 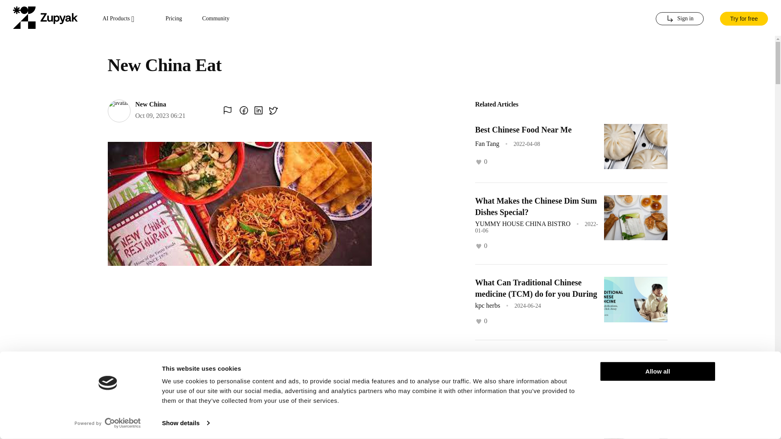 I want to click on Show details, so click(x=185, y=423).